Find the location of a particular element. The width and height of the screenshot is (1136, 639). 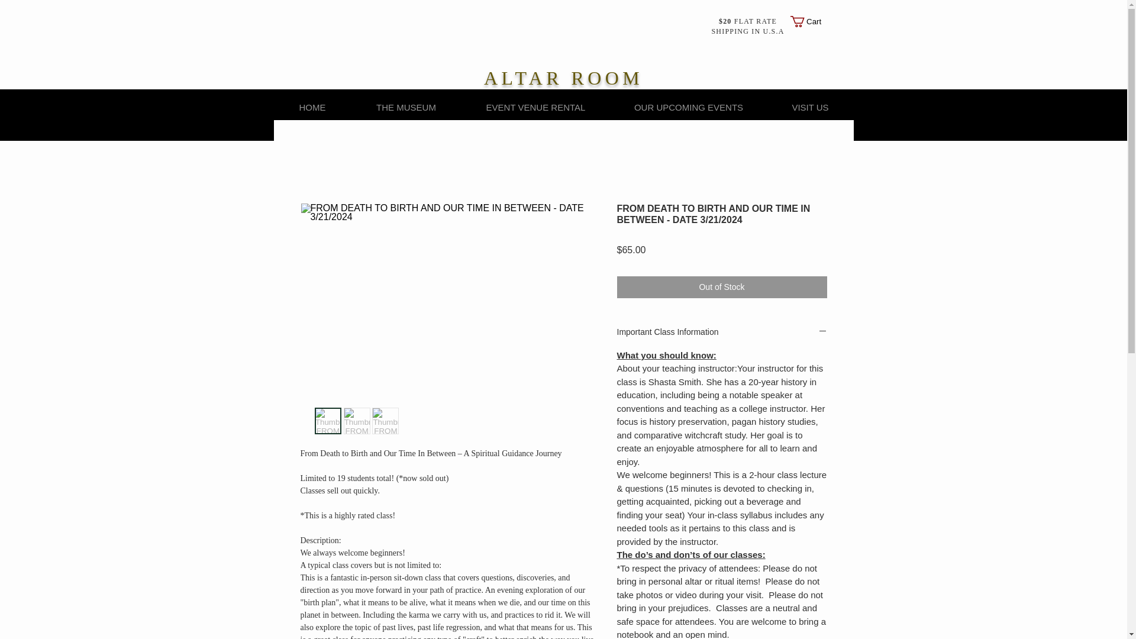

HOME is located at coordinates (312, 107).